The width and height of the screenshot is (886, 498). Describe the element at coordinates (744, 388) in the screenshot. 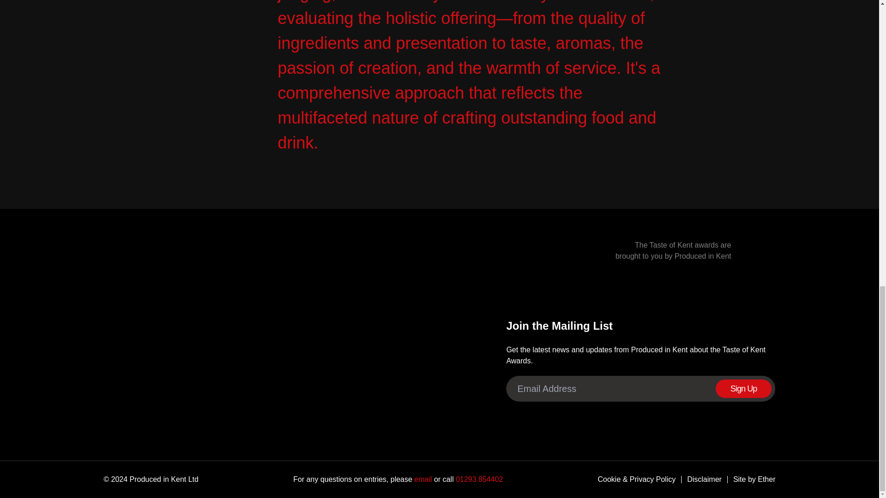

I see `Sign Up` at that location.